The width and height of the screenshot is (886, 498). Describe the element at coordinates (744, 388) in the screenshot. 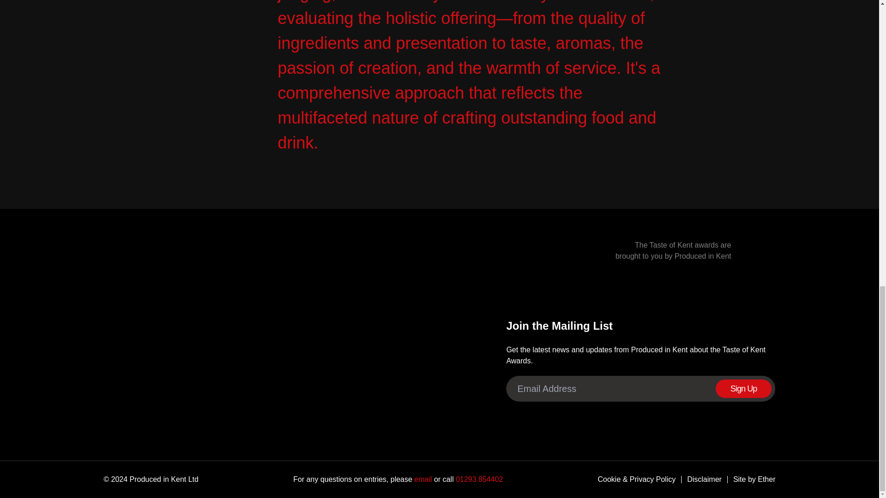

I see `Sign Up` at that location.